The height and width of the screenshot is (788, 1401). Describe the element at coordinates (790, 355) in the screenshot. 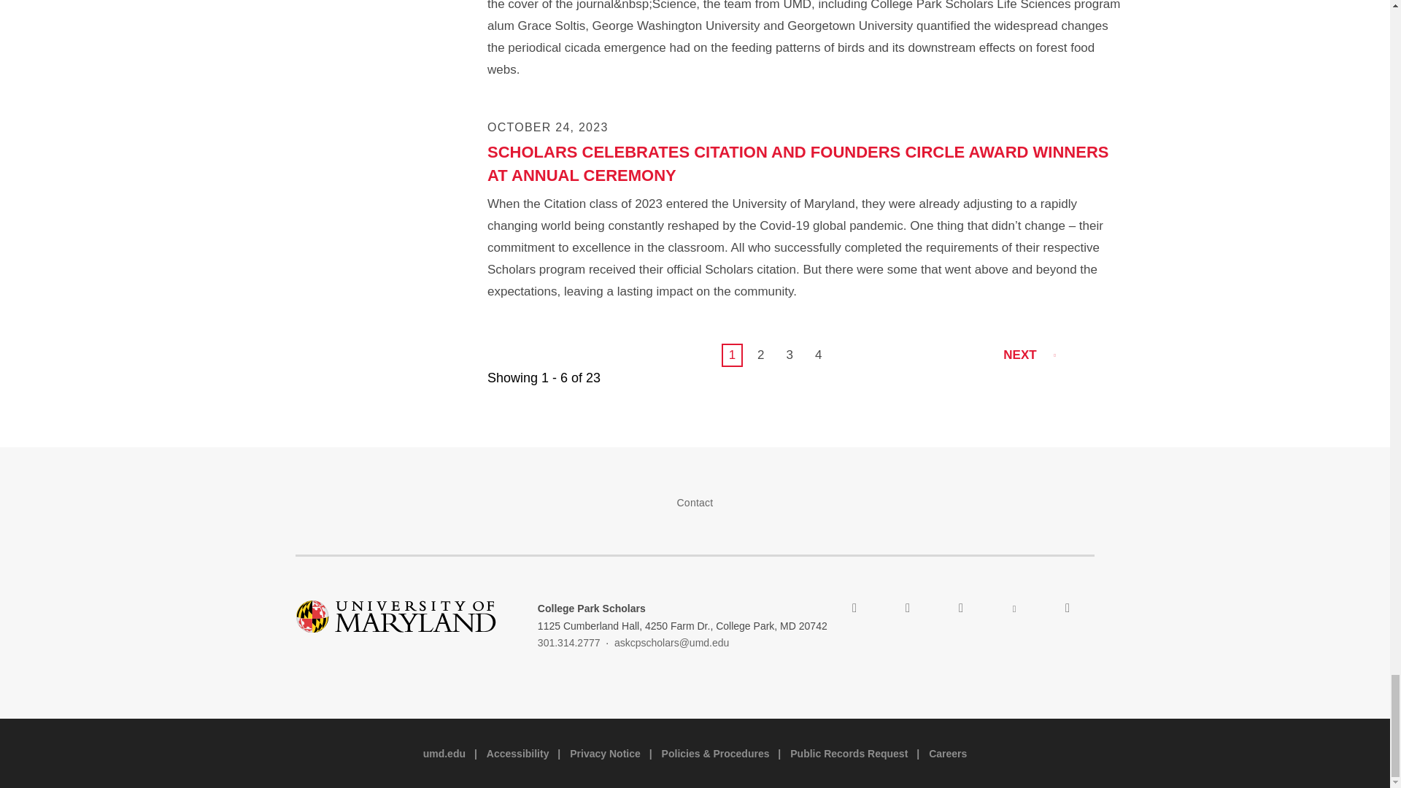

I see `Go to page 3` at that location.